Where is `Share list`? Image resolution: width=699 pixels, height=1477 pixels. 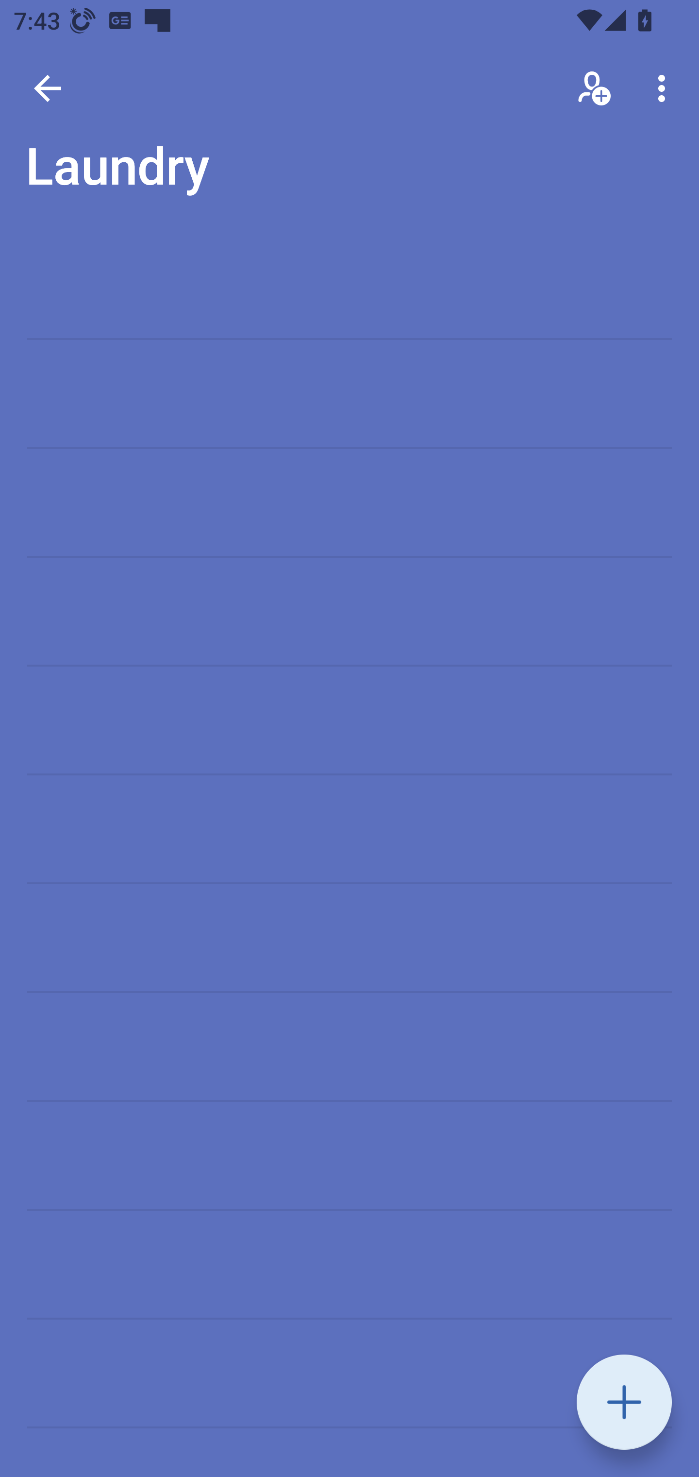
Share list is located at coordinates (595, 88).